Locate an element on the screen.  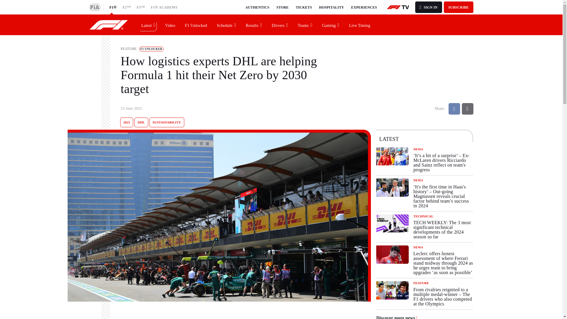
Discover more news is located at coordinates (397, 317).